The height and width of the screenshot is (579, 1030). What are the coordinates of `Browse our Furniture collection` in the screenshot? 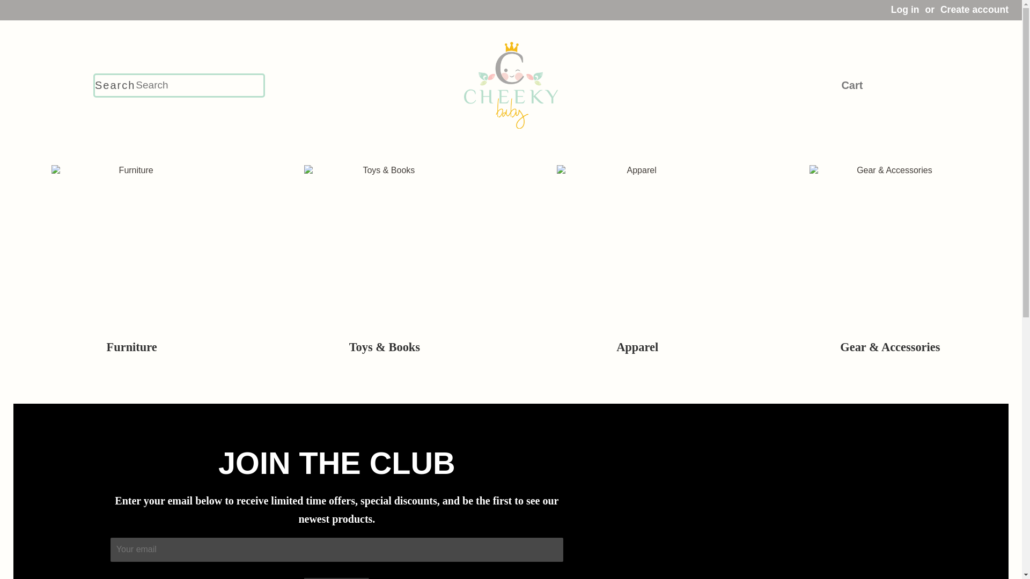 It's located at (131, 269).